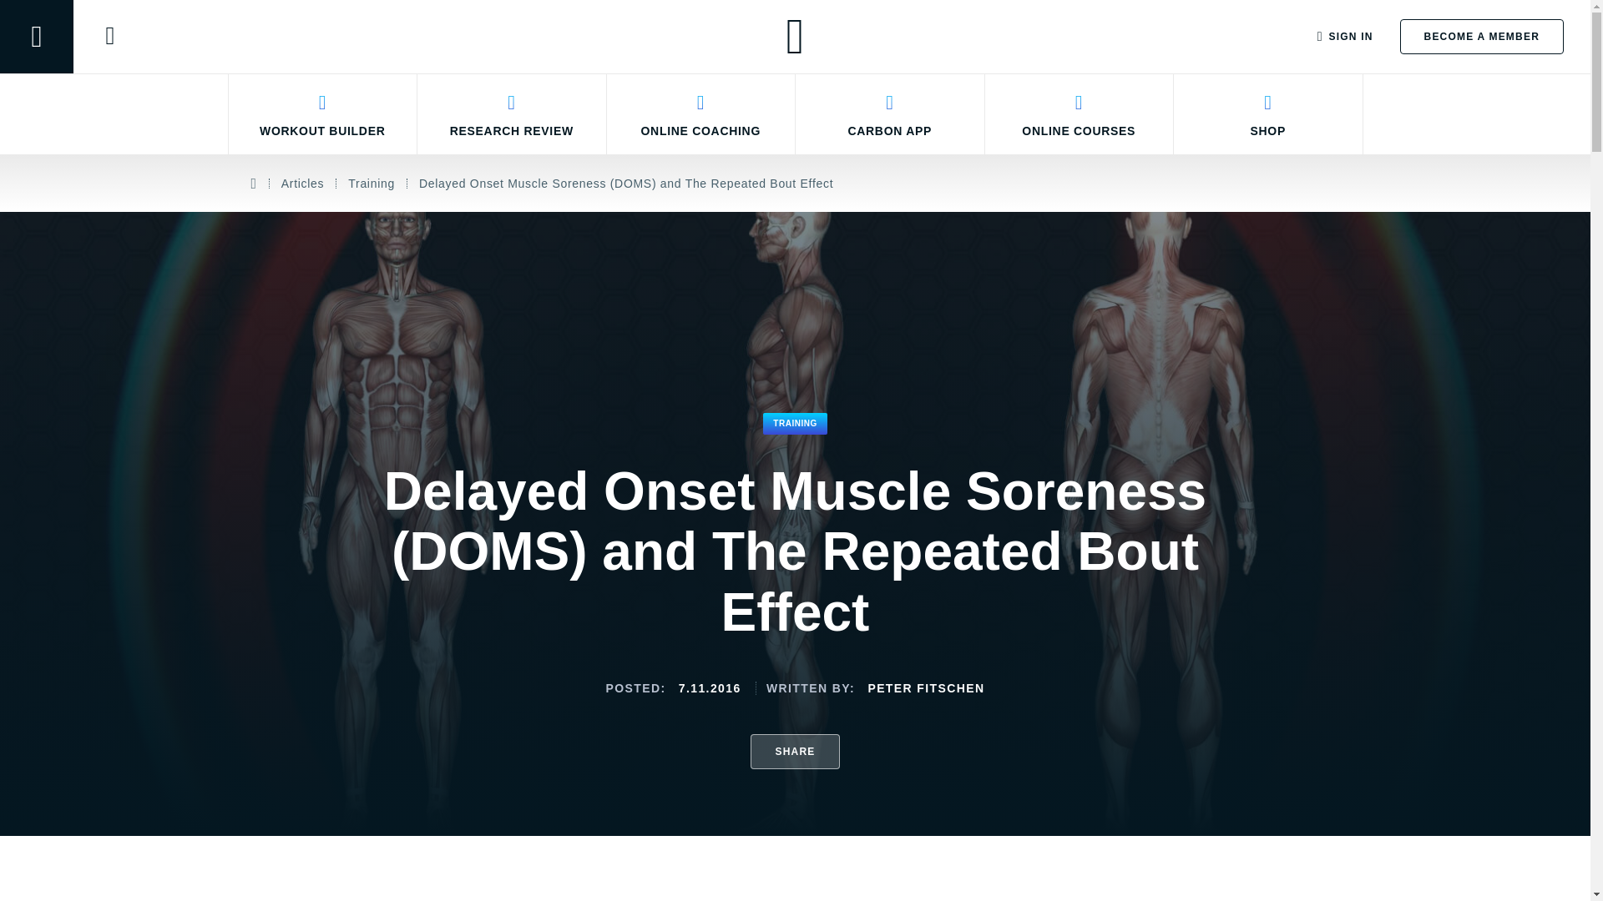  Describe the element at coordinates (1268, 113) in the screenshot. I see `SHOP` at that location.